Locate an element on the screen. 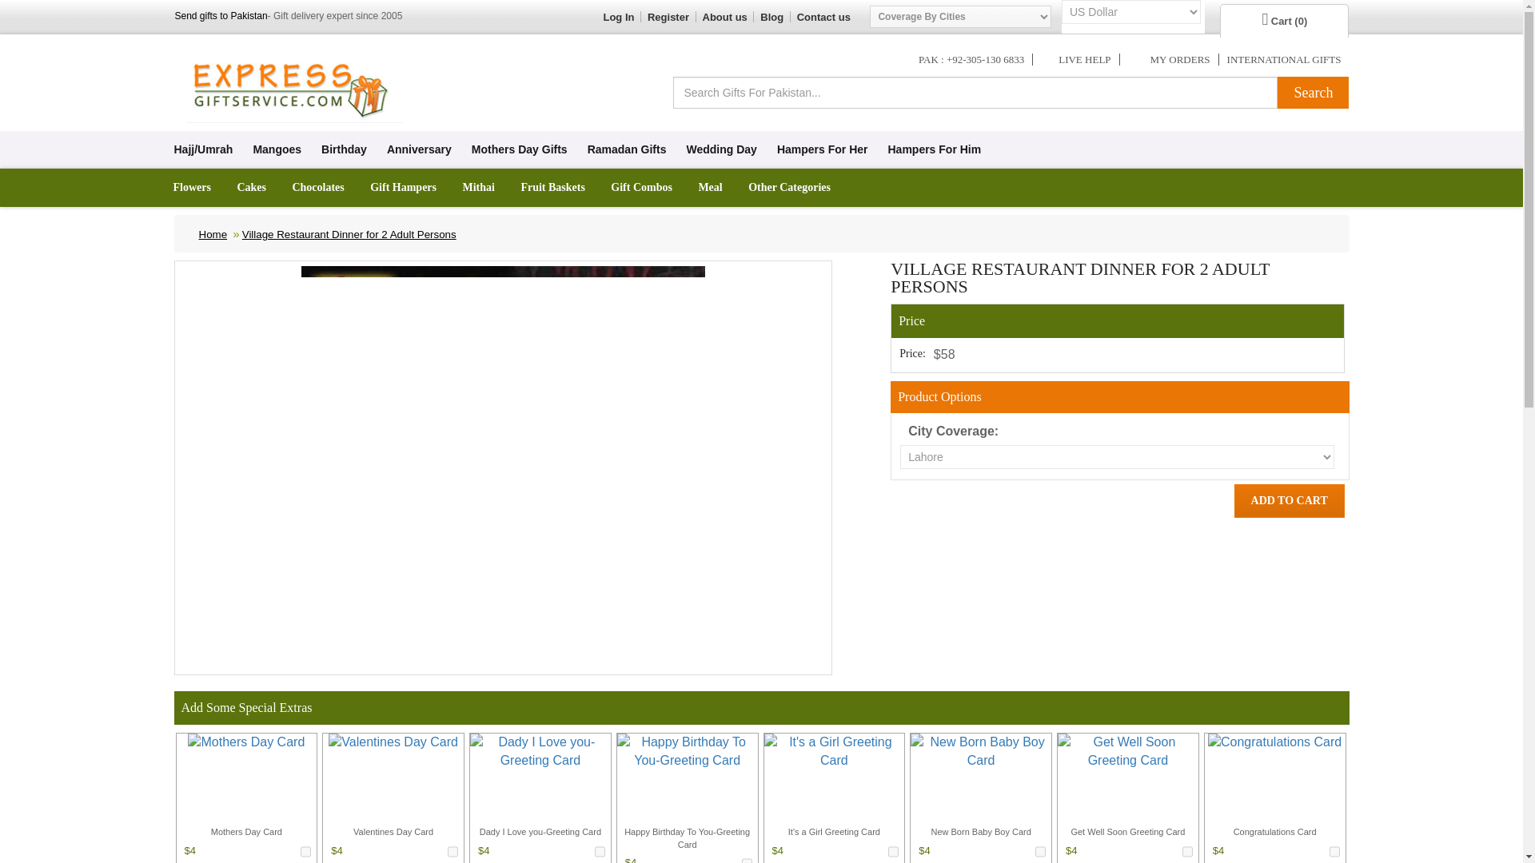  Log In is located at coordinates (618, 18).